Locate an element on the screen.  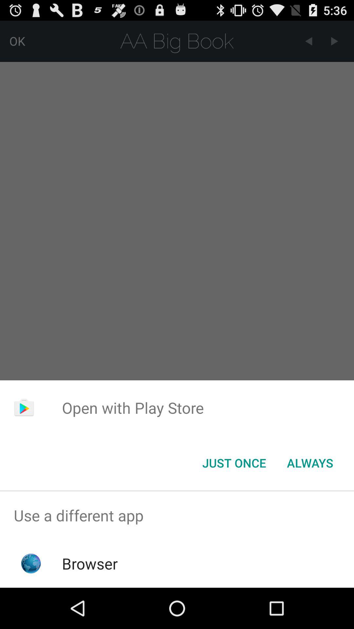
open the always button is located at coordinates (310, 463).